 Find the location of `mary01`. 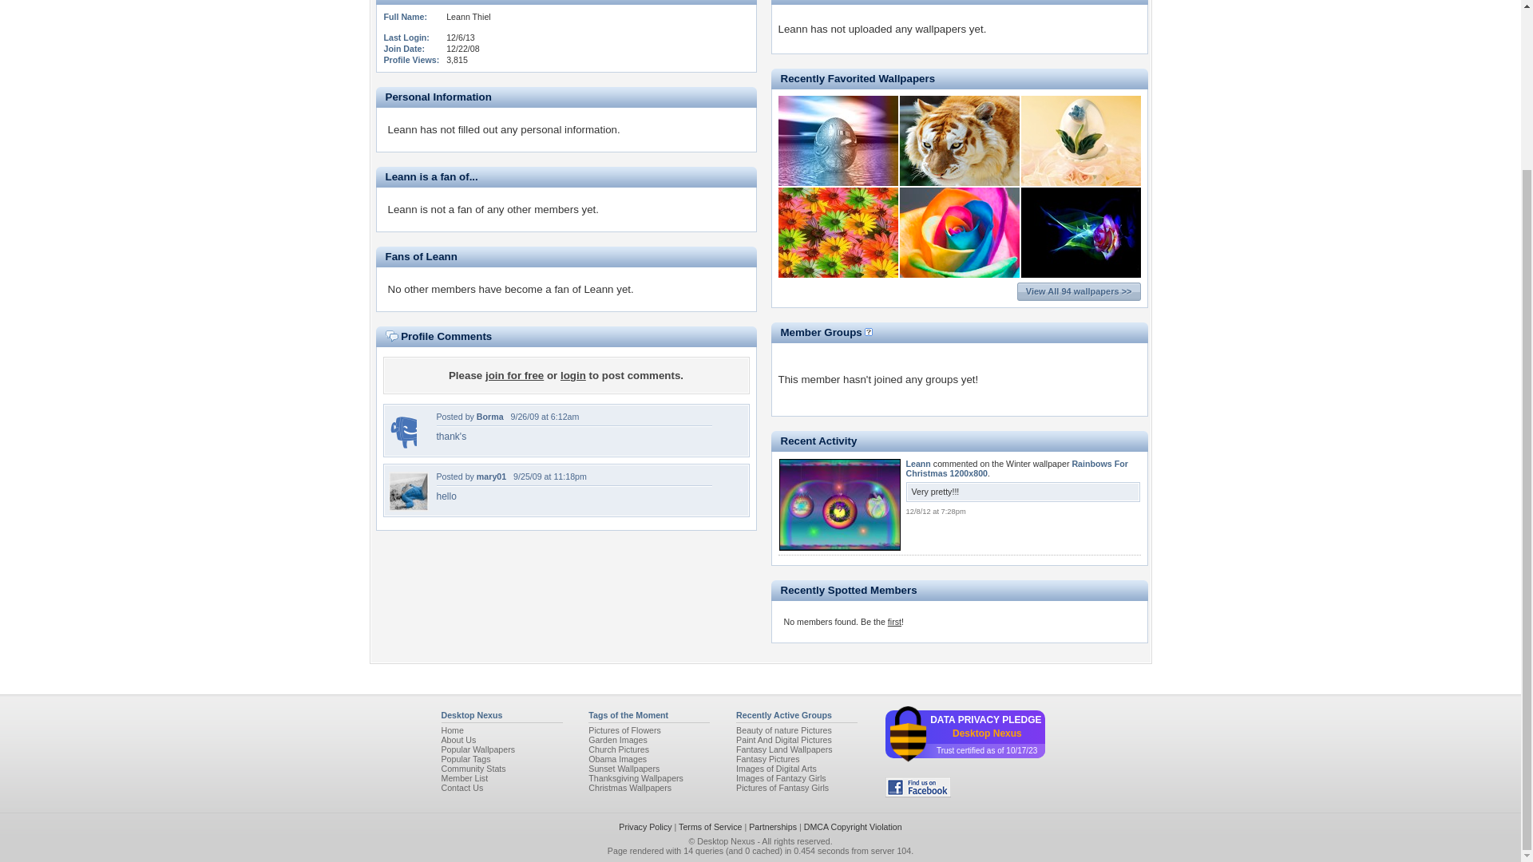

mary01 is located at coordinates (407, 508).